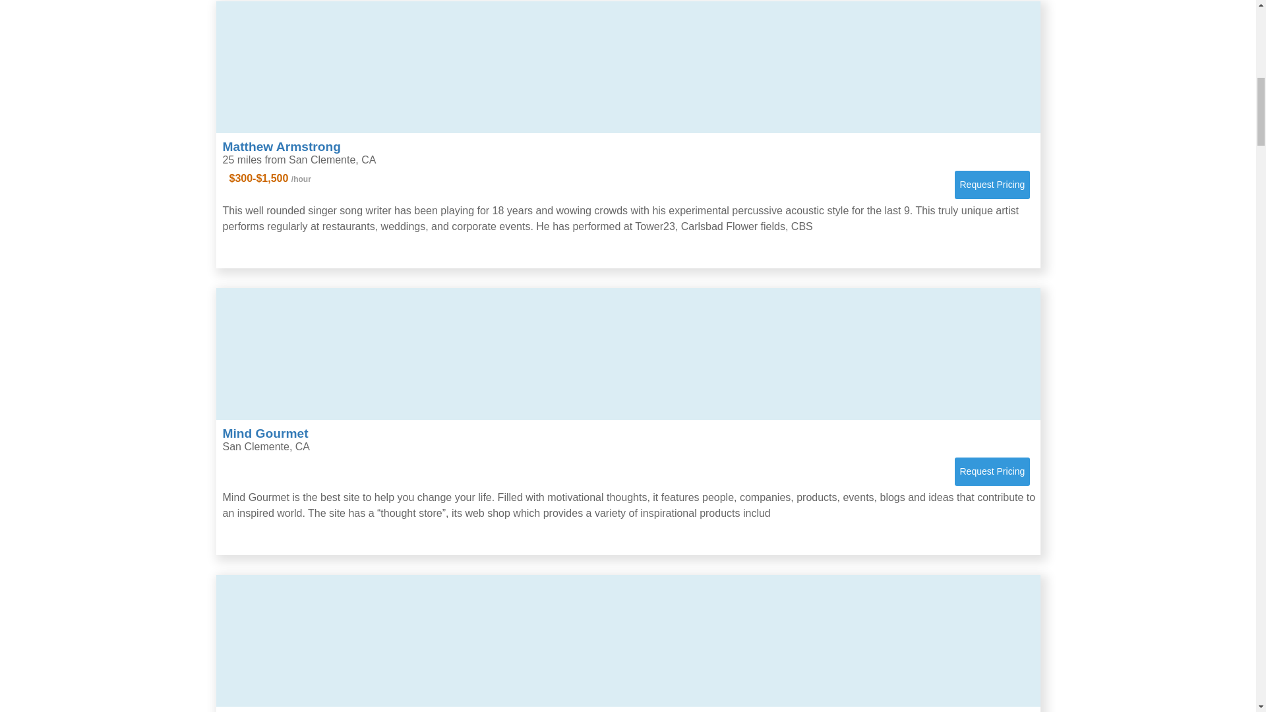 This screenshot has width=1266, height=712. I want to click on Request Pricing, so click(992, 185).